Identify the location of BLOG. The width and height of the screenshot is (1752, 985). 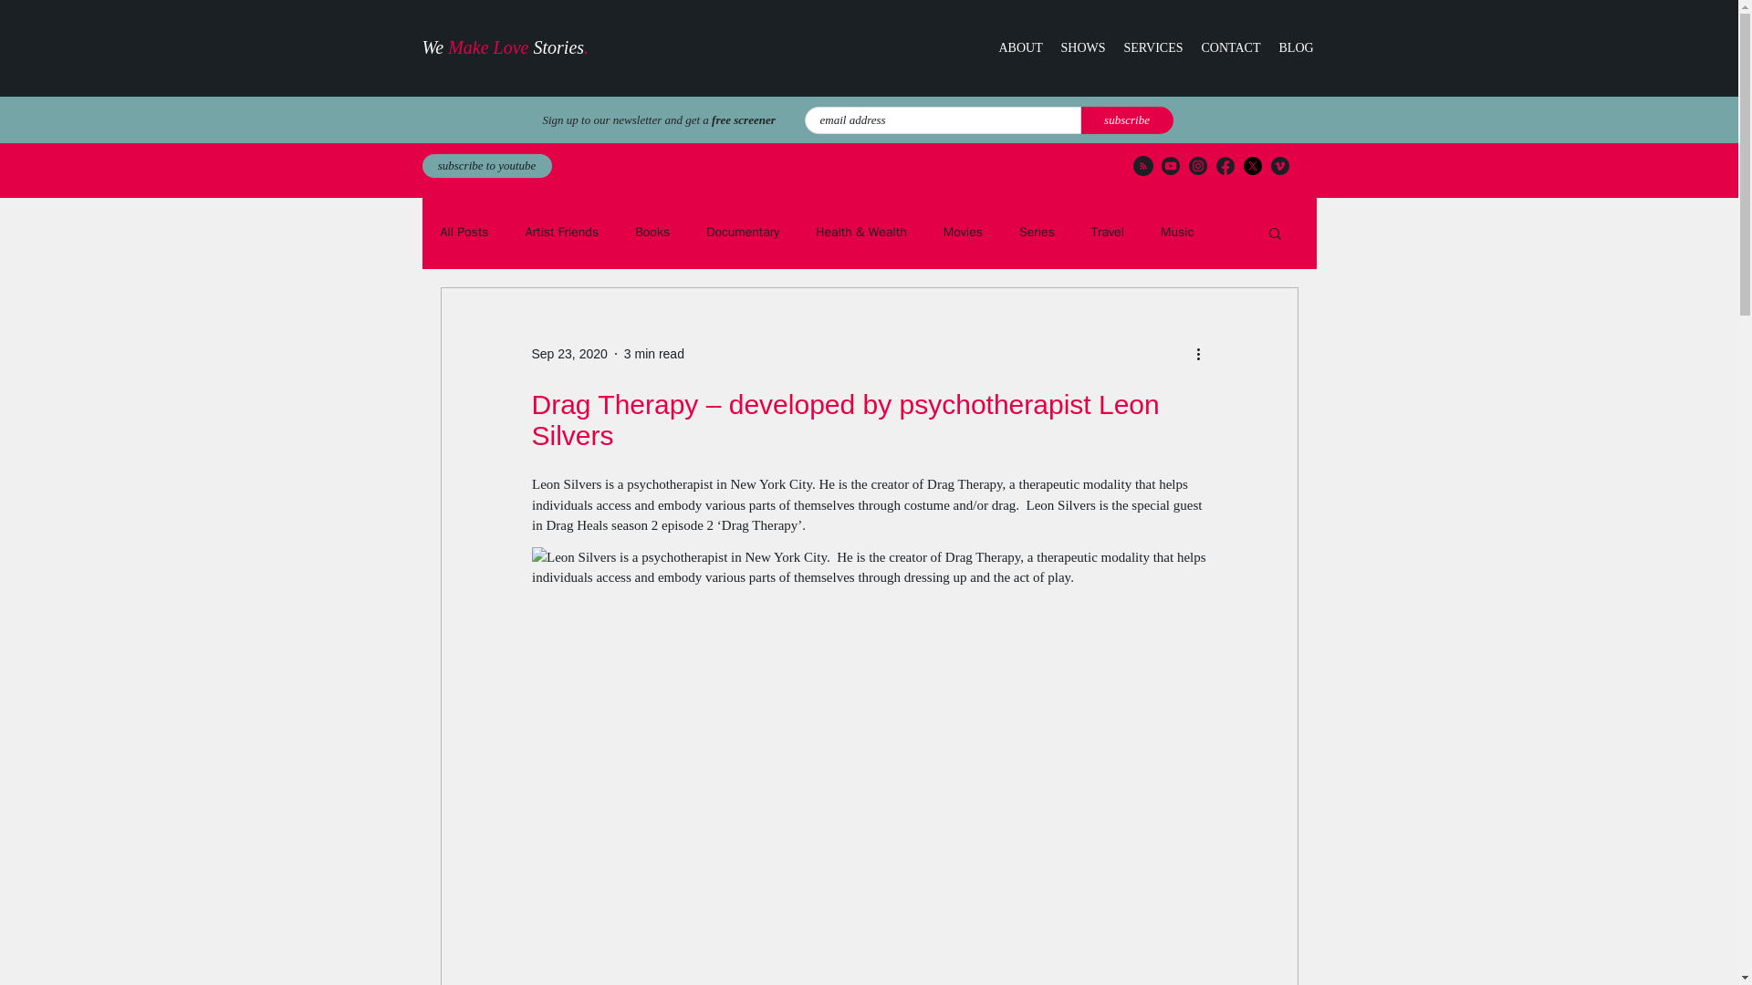
(1296, 47).